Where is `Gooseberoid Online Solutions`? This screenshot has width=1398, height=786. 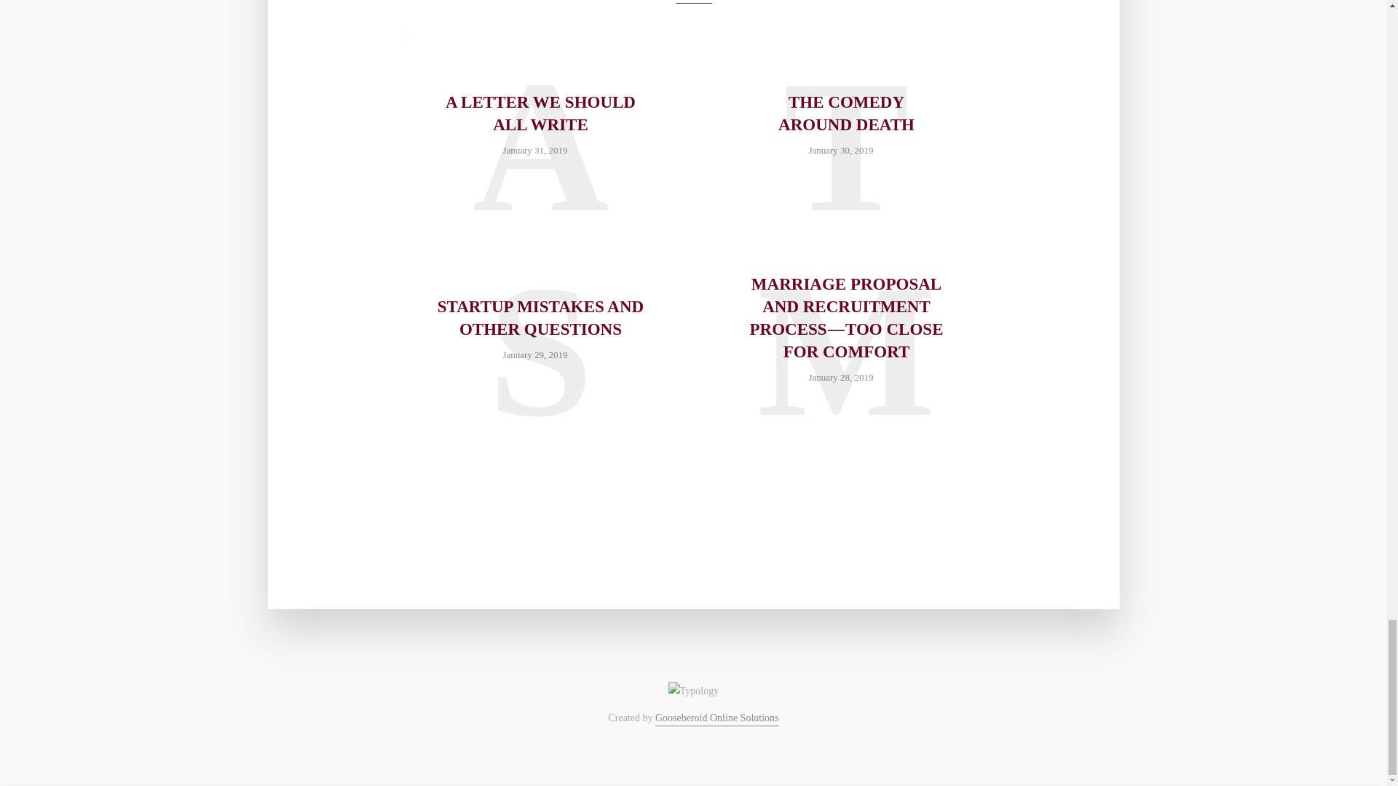 Gooseberoid Online Solutions is located at coordinates (716, 719).